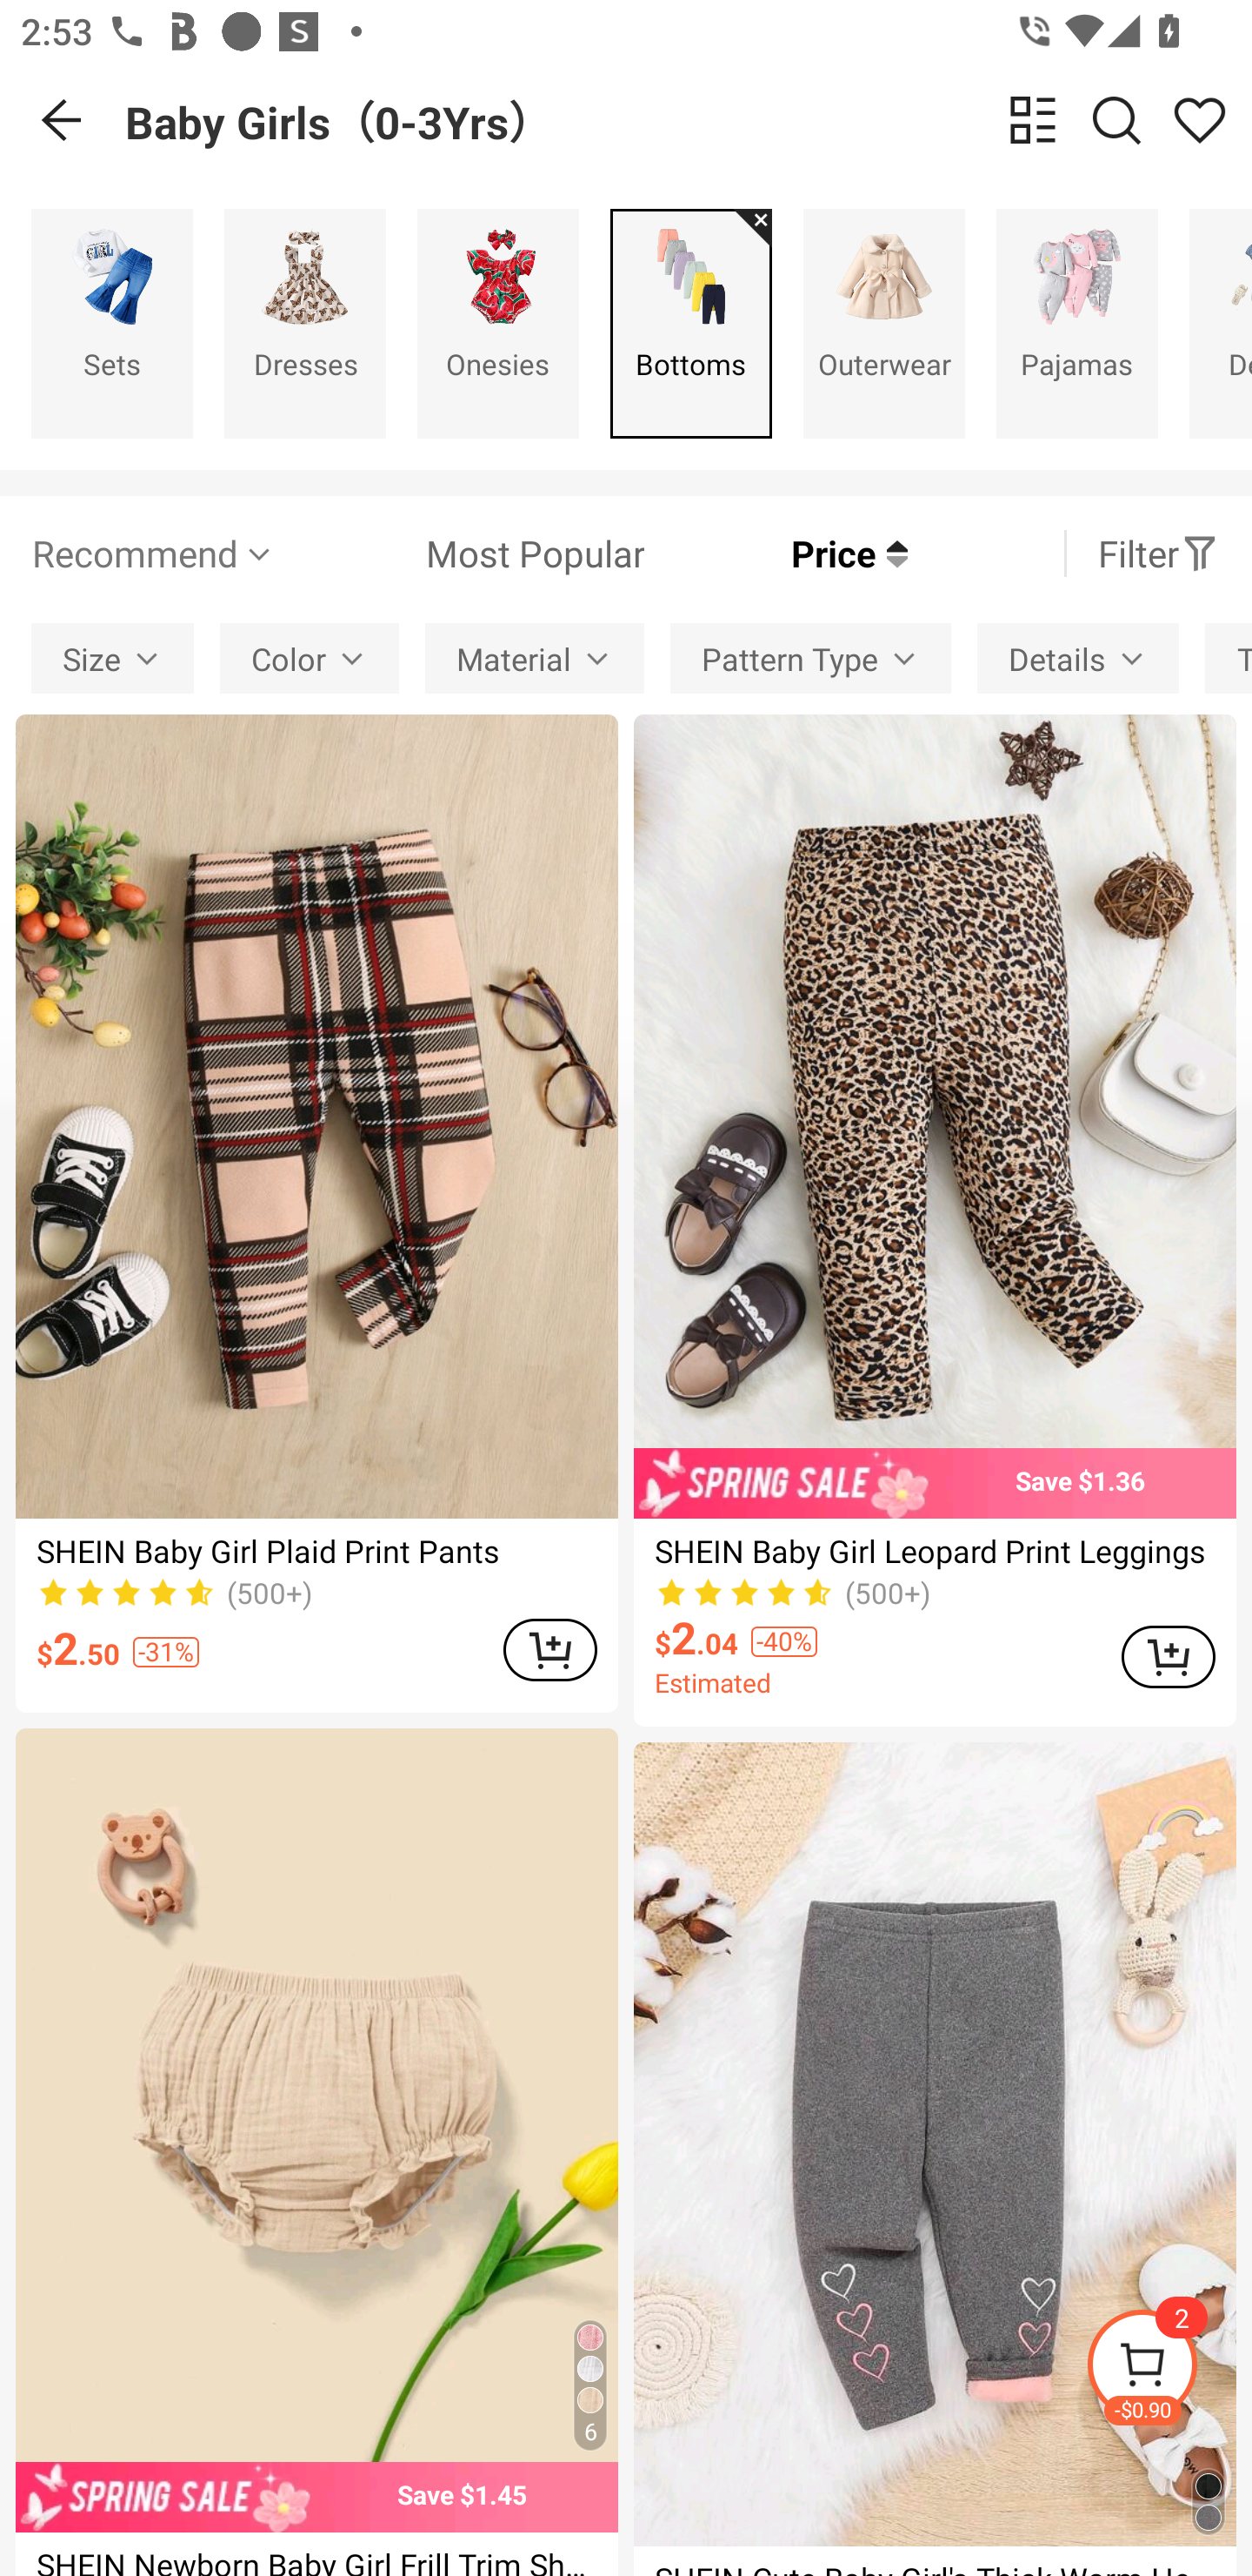  What do you see at coordinates (1077, 323) in the screenshot?
I see `Pajamas` at bounding box center [1077, 323].